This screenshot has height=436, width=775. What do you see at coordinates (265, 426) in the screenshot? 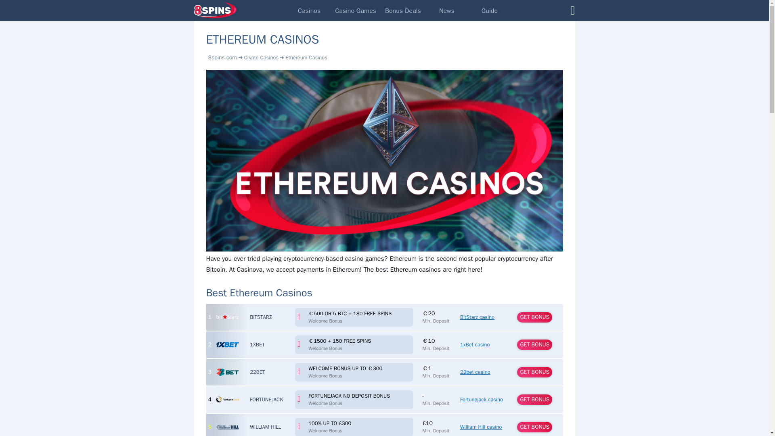
I see `William Hill` at bounding box center [265, 426].